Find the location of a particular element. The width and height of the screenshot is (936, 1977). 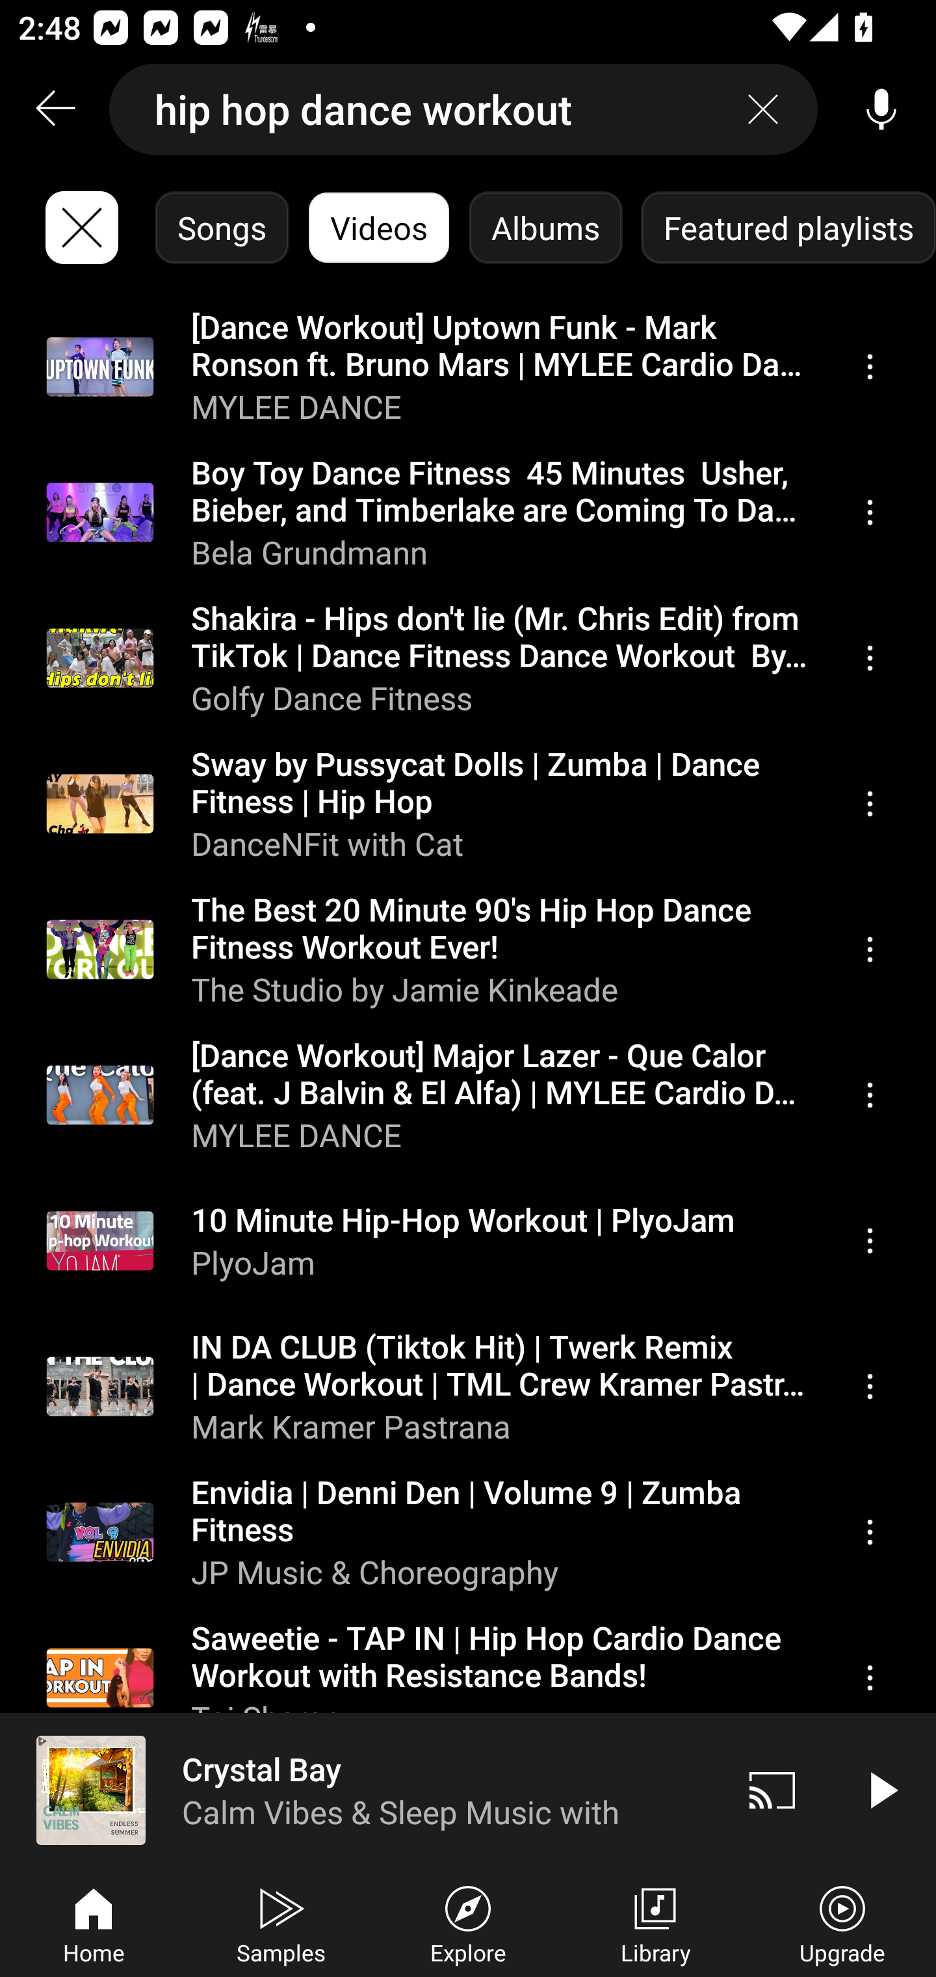

Home is located at coordinates (94, 1922).